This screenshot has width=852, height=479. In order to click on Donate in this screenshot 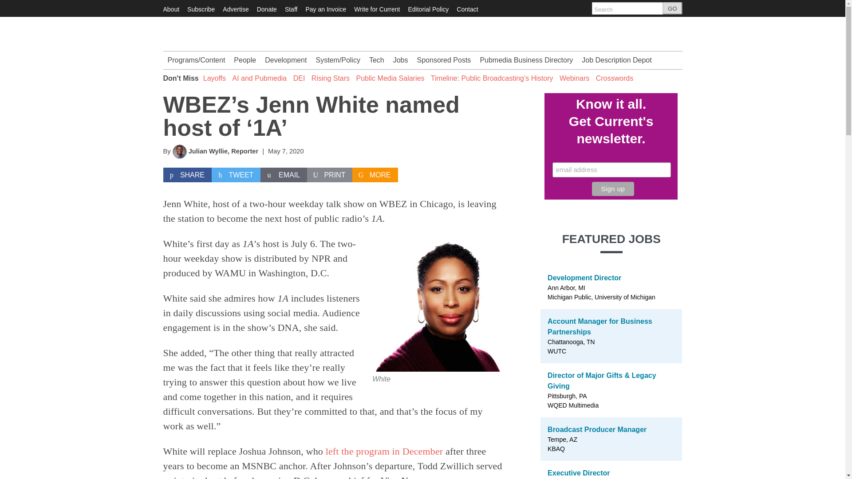, I will do `click(267, 9)`.